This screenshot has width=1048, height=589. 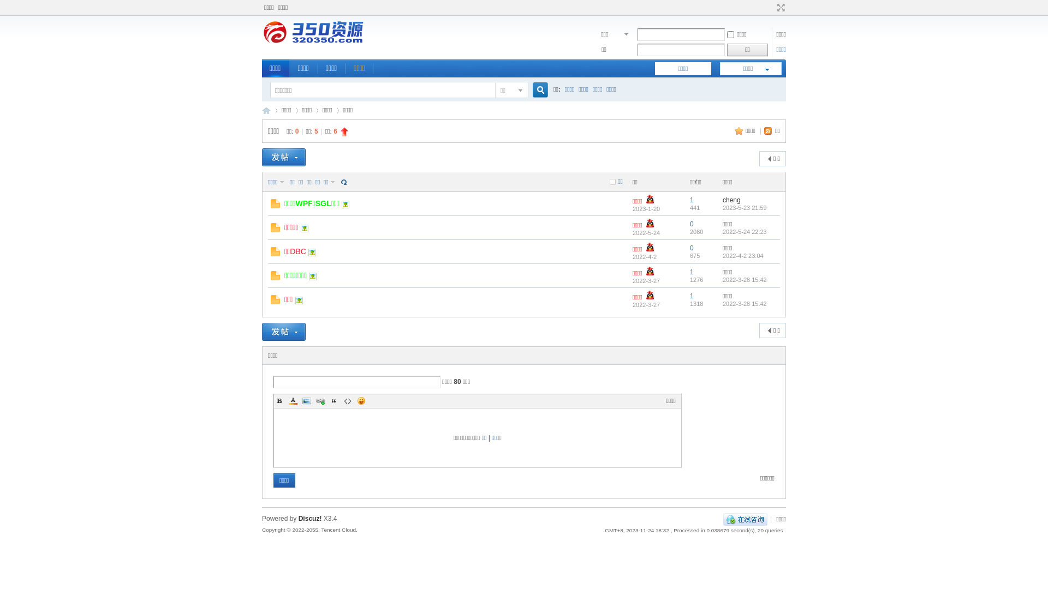 I want to click on Code, so click(x=348, y=401).